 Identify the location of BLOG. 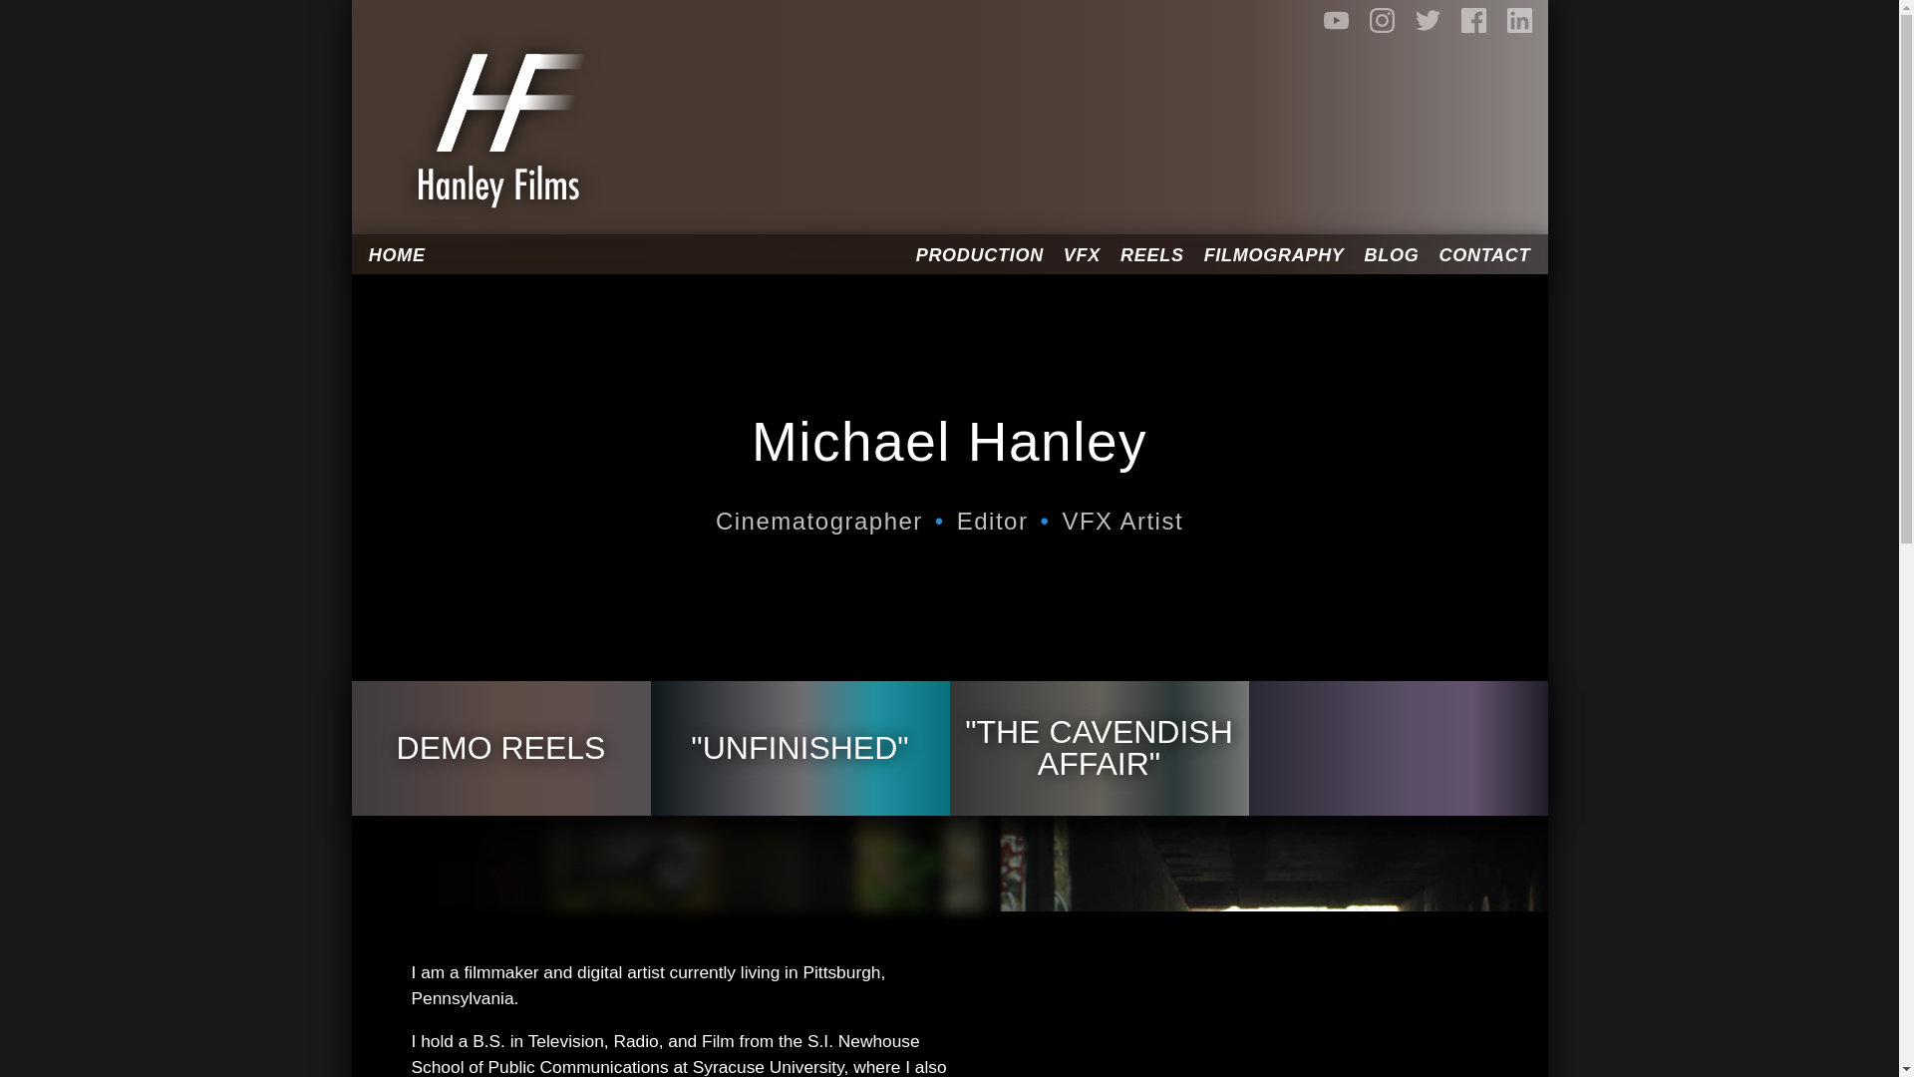
(1392, 255).